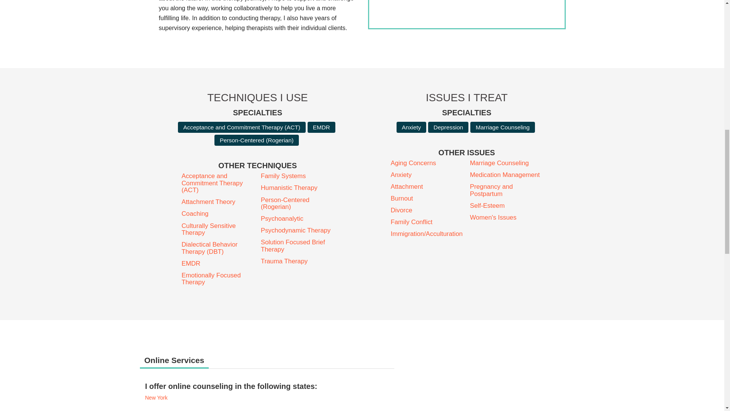 The height and width of the screenshot is (411, 730). What do you see at coordinates (218, 230) in the screenshot?
I see `Learn about Culturally Sensitive Therapy` at bounding box center [218, 230].